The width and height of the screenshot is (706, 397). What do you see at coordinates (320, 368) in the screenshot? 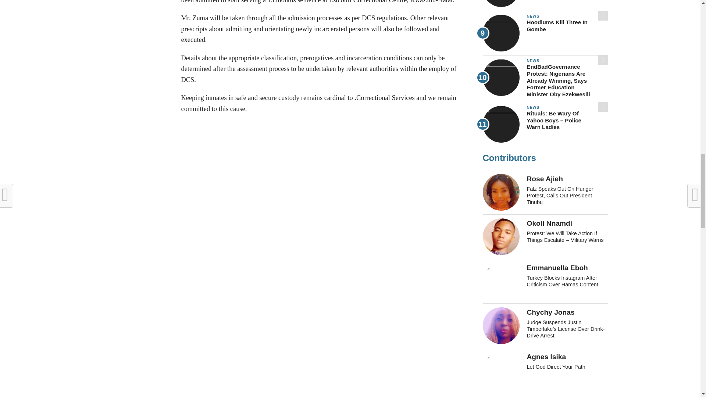
I see `Zuma arrives EstCourt Correctional Facility` at bounding box center [320, 368].